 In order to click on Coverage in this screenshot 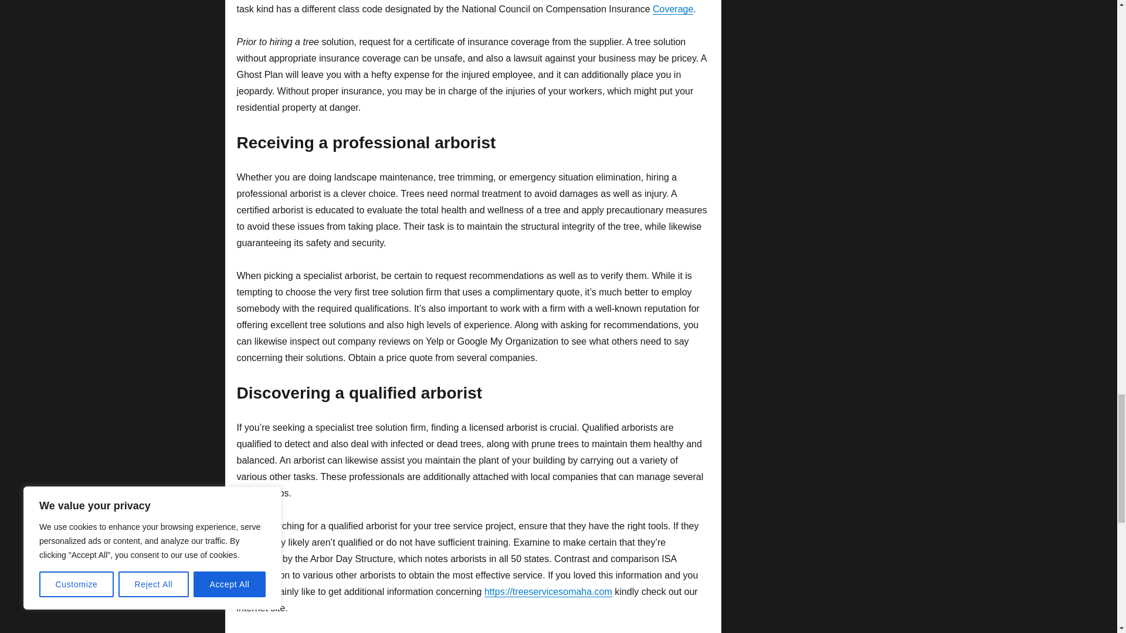, I will do `click(673, 8)`.